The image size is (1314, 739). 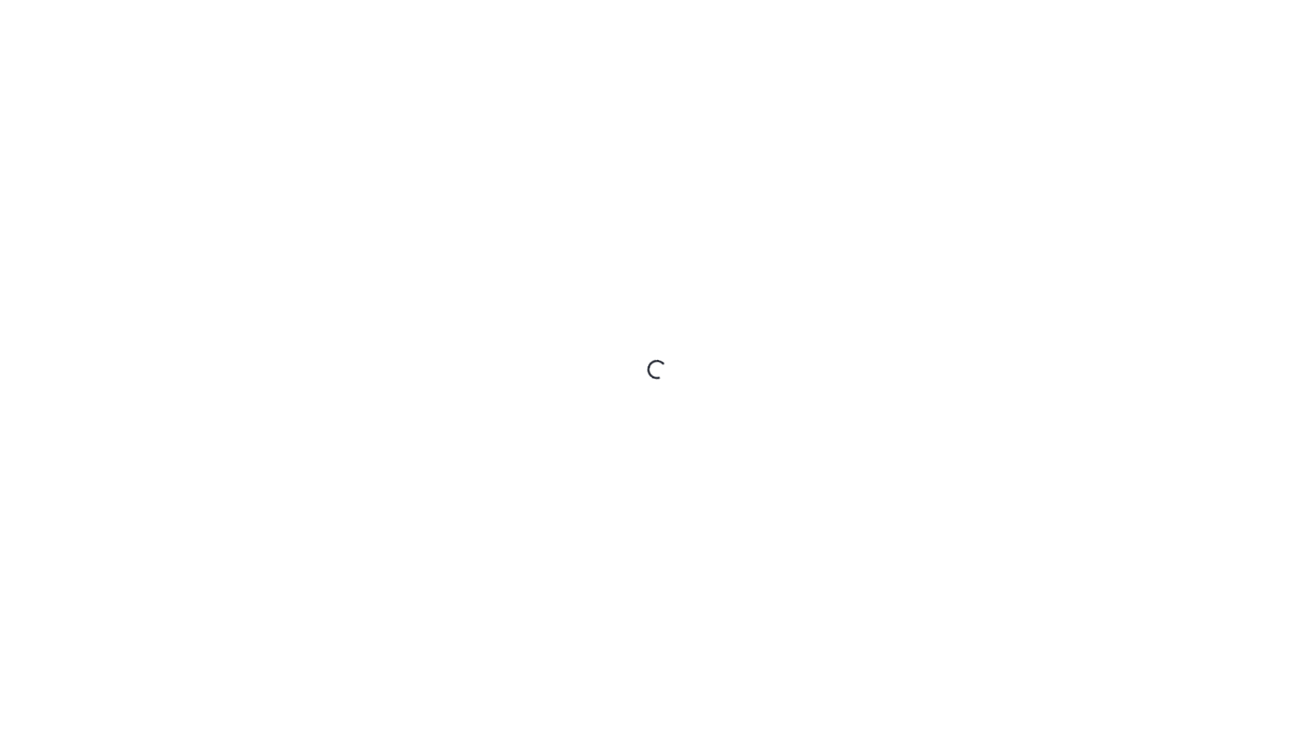 I want to click on SUPPORT INFORMATION & INSTRUCTIONS, so click(x=626, y=713).